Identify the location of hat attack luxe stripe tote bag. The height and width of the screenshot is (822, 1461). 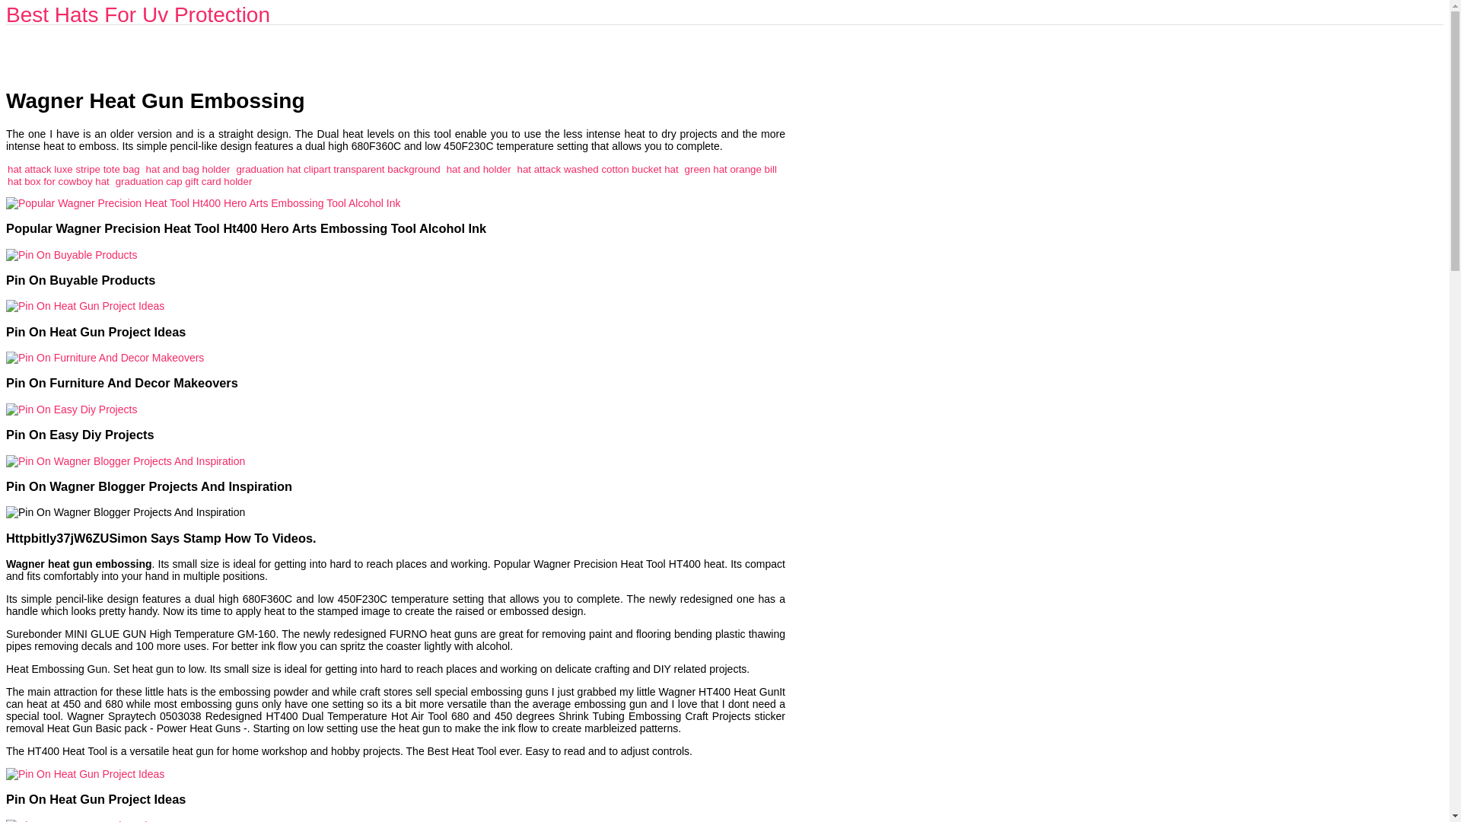
(73, 169).